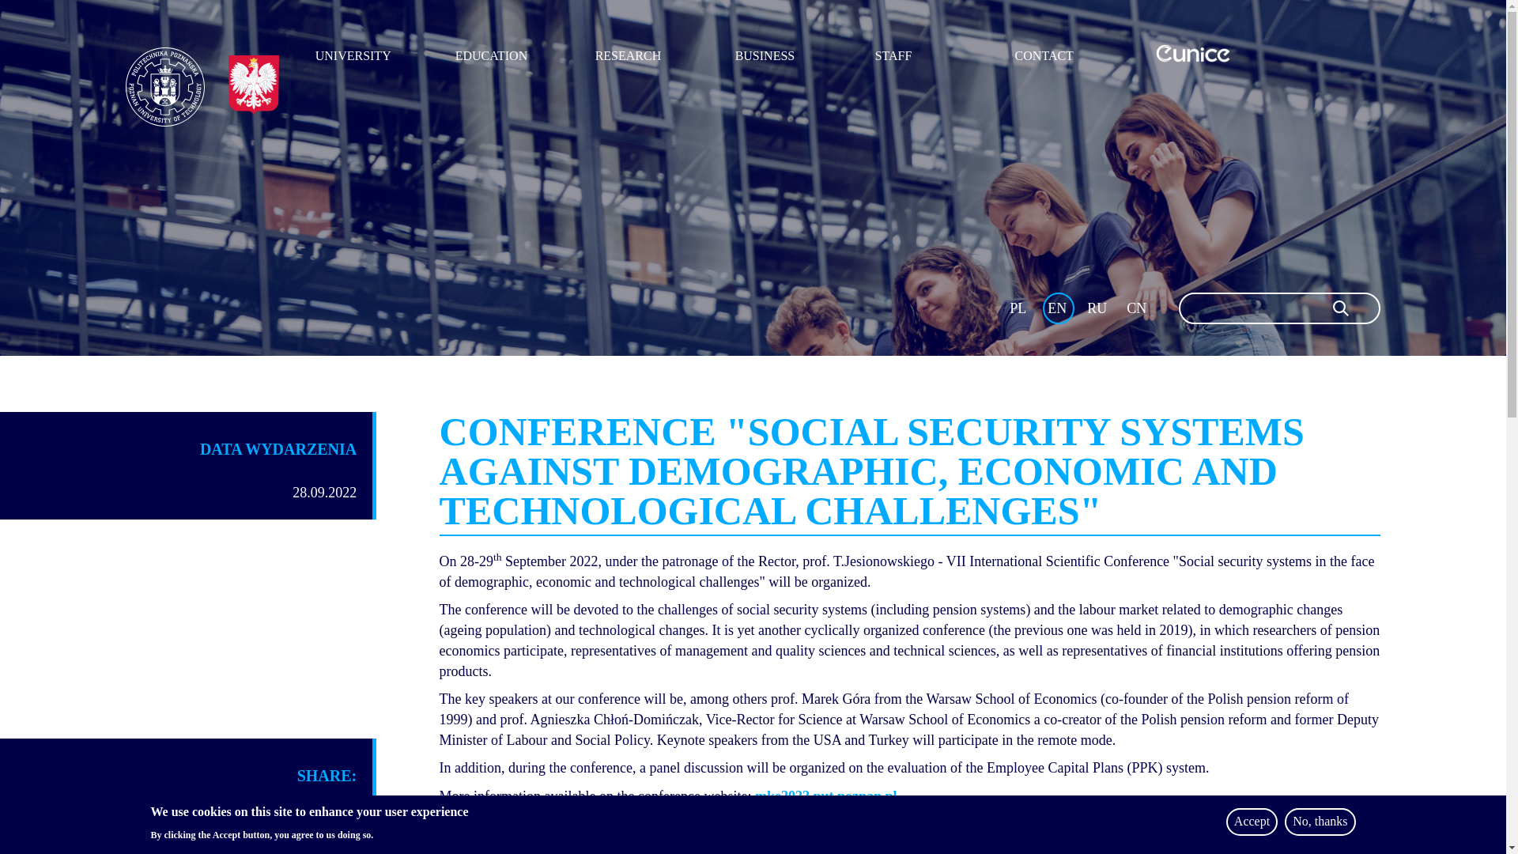 Image resolution: width=1518 pixels, height=854 pixels. Describe the element at coordinates (375, 51) in the screenshot. I see `UNIVERSITY` at that location.